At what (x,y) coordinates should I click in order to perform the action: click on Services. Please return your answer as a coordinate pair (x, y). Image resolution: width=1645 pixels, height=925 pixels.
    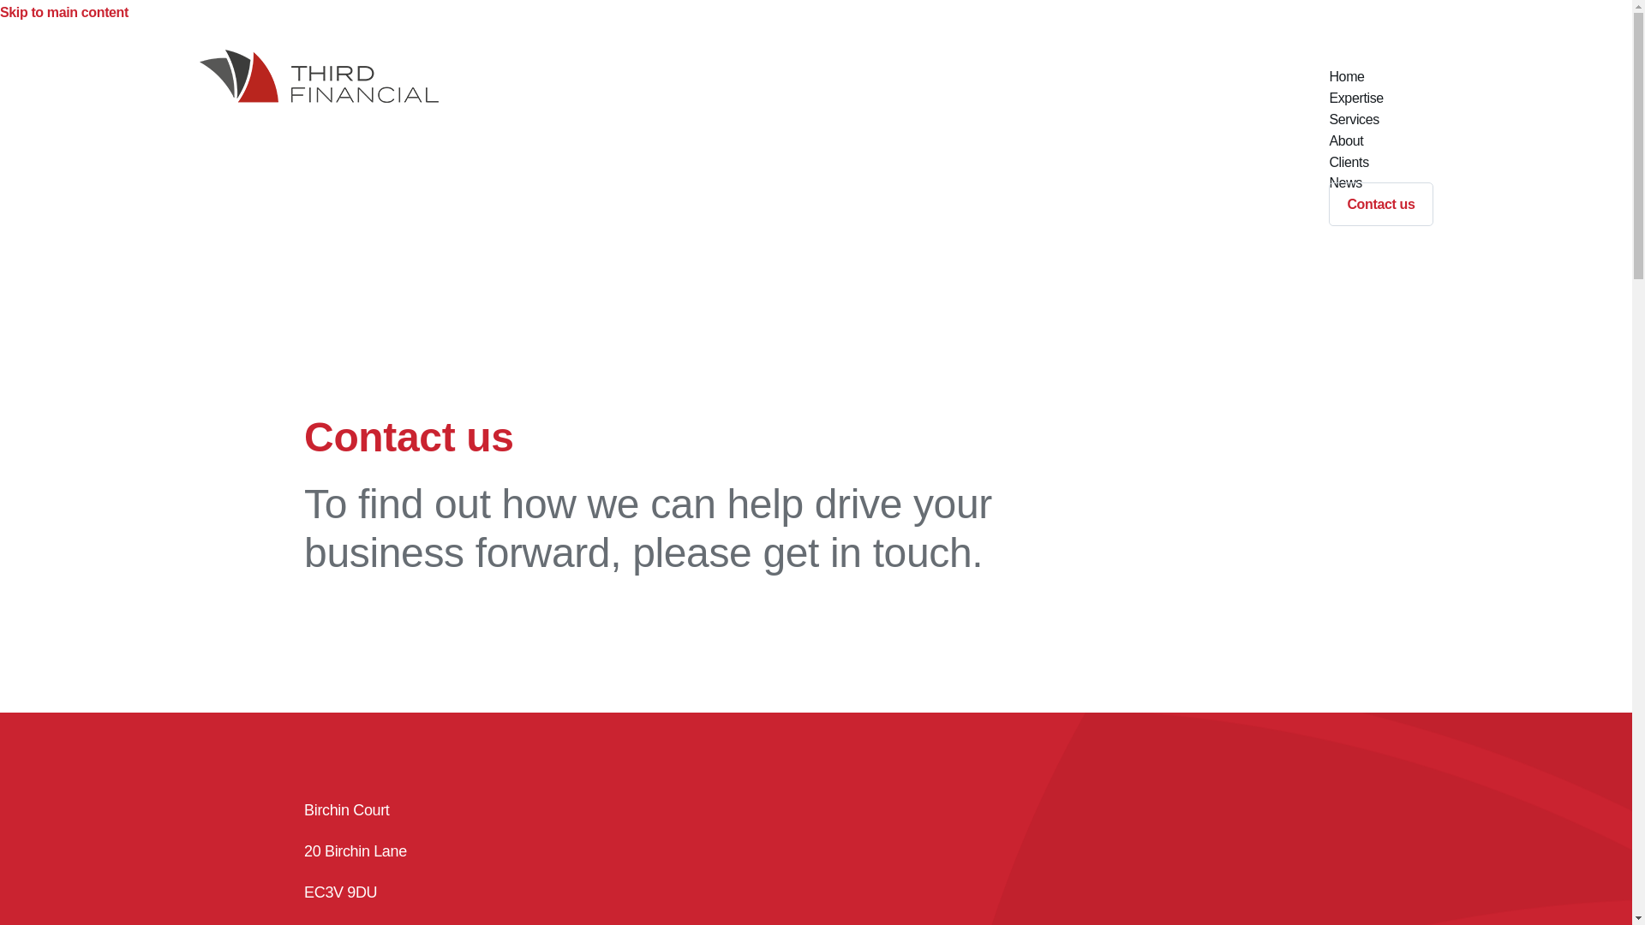
    Looking at the image, I should click on (1353, 119).